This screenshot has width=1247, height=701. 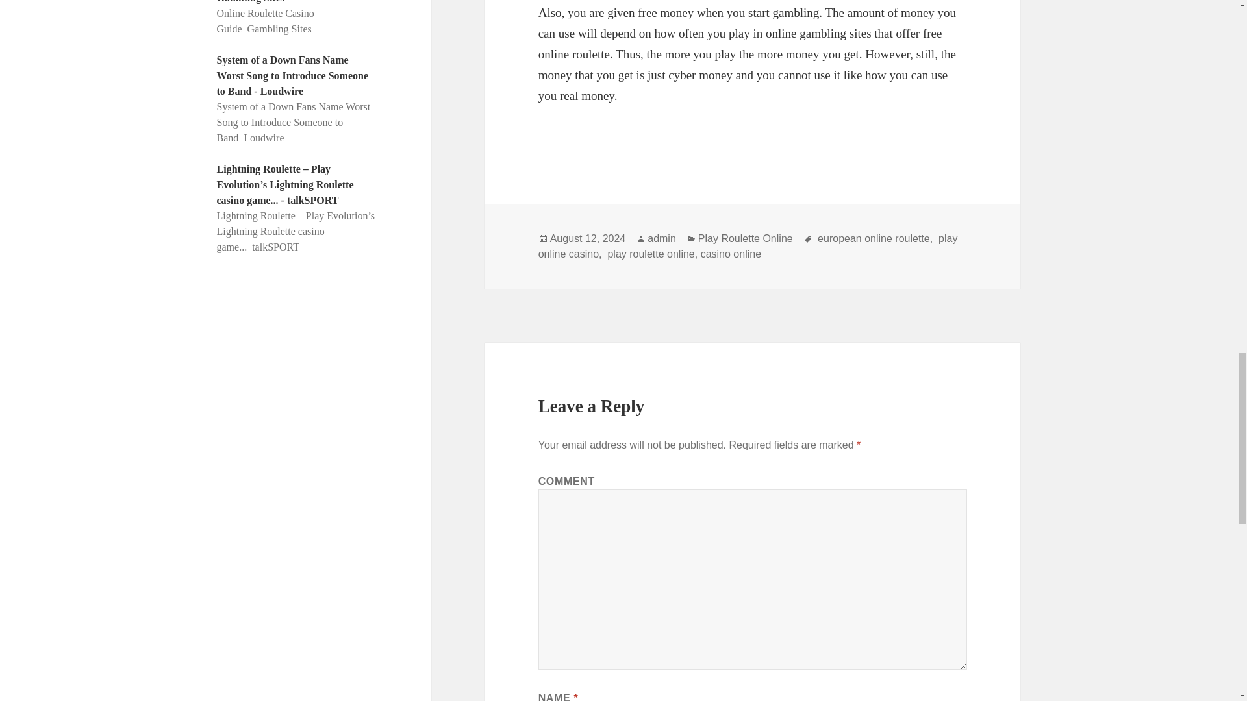 I want to click on admin, so click(x=661, y=238).